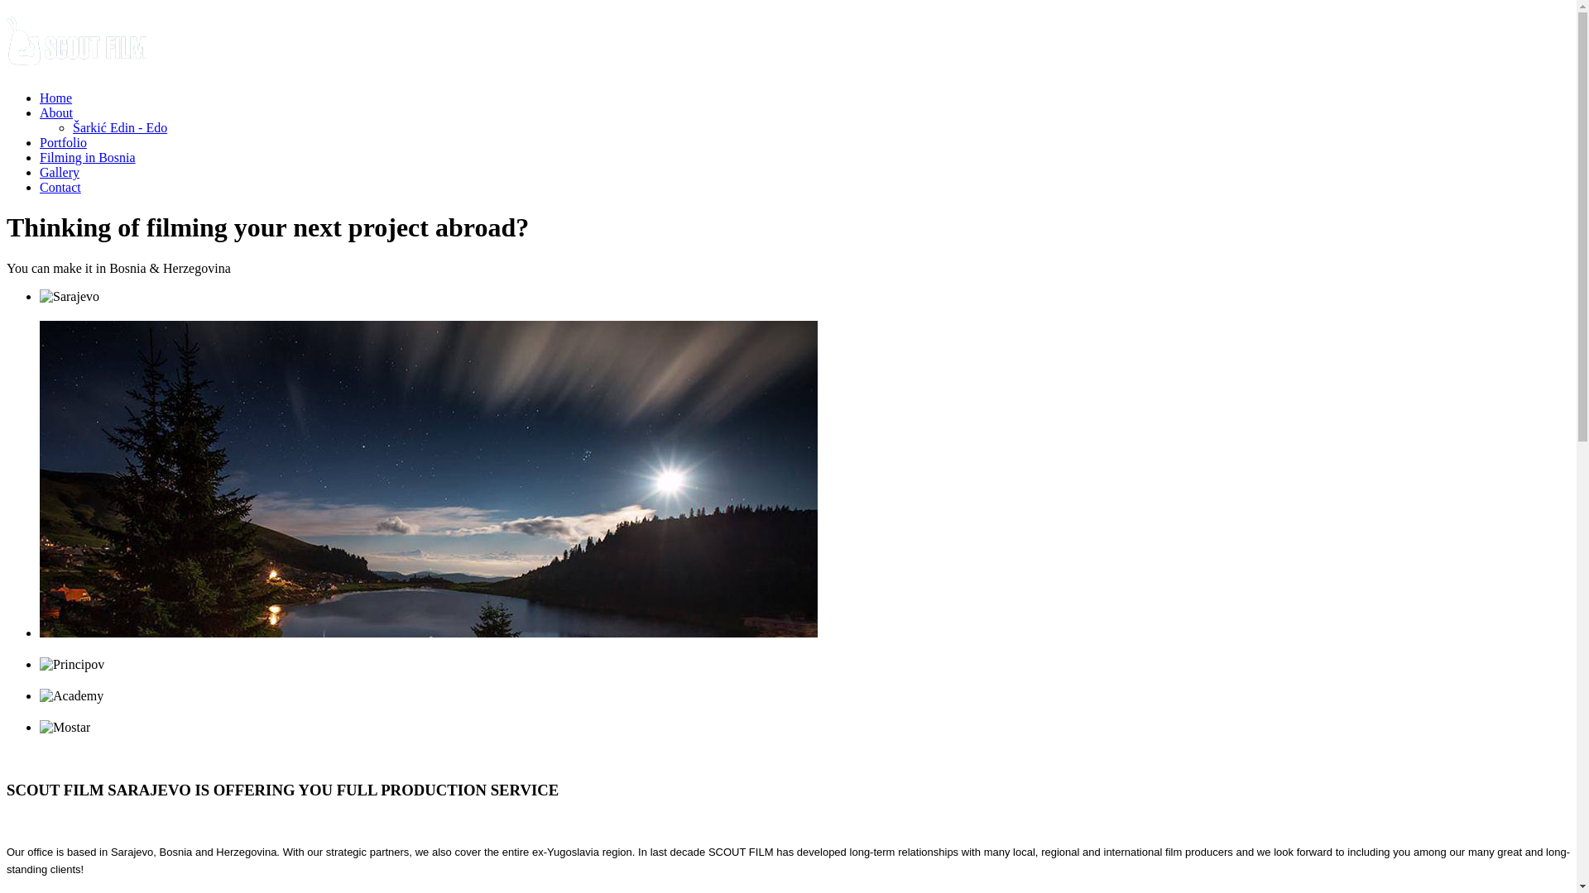 This screenshot has height=893, width=1589. I want to click on Home, so click(56, 98).